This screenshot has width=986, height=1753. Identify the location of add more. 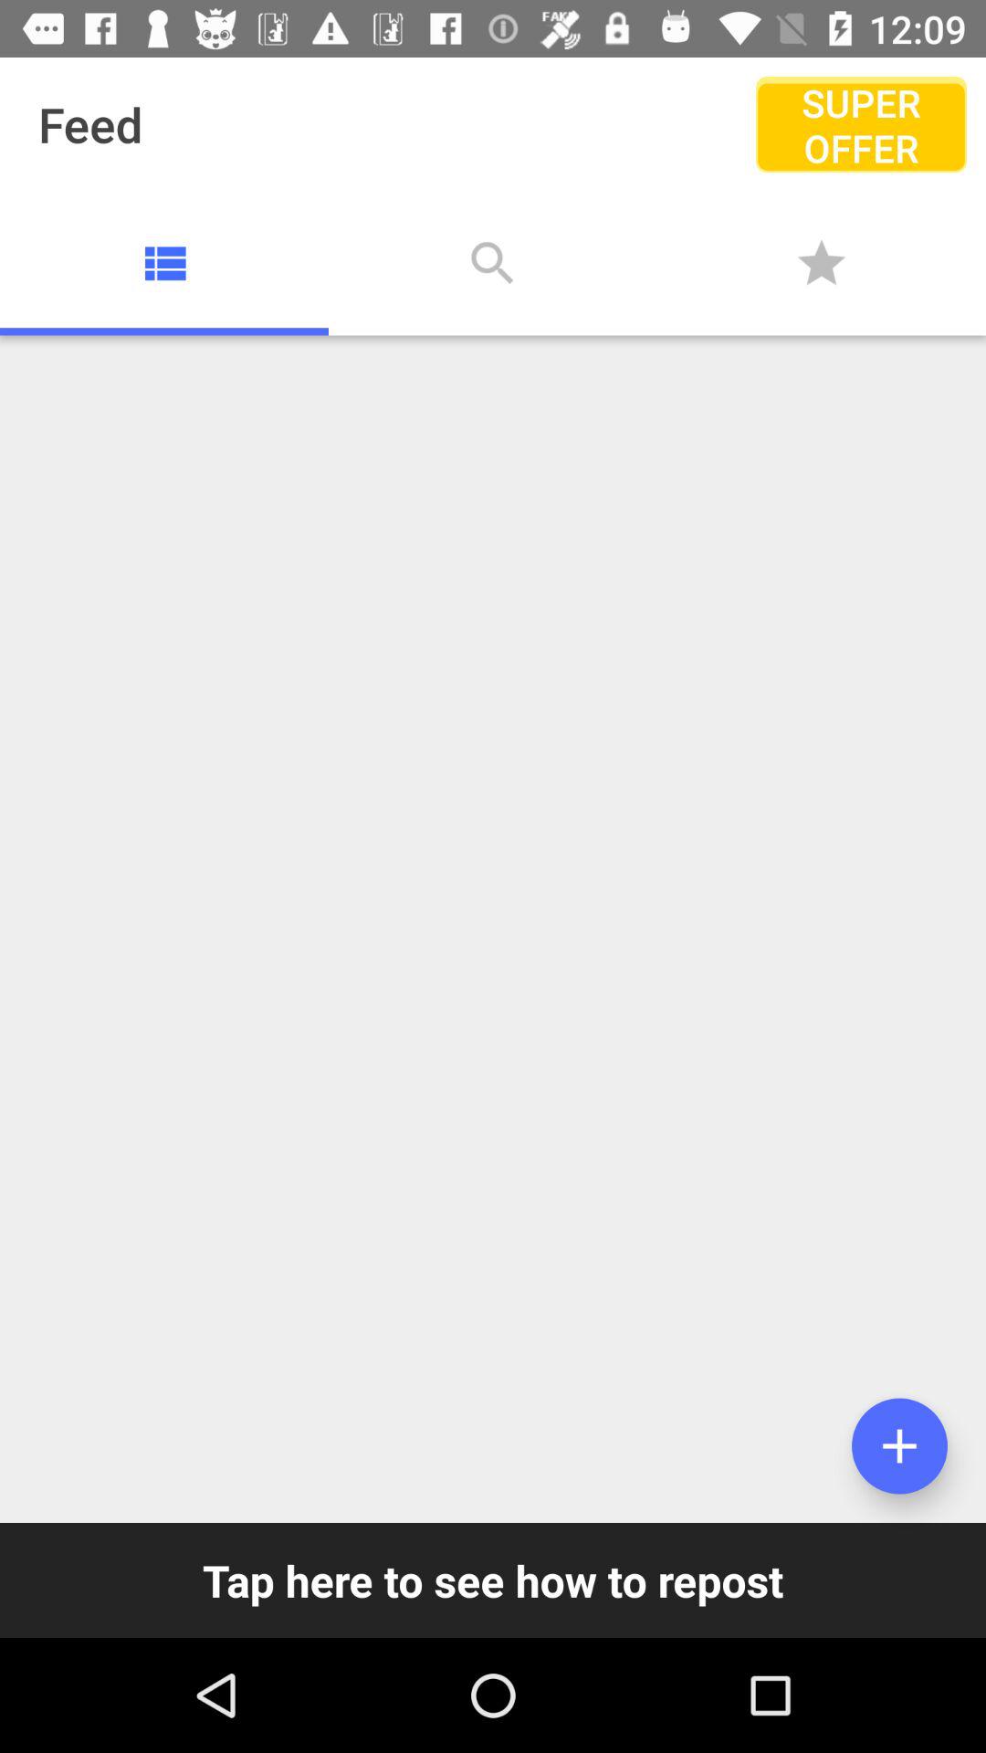
(900, 1446).